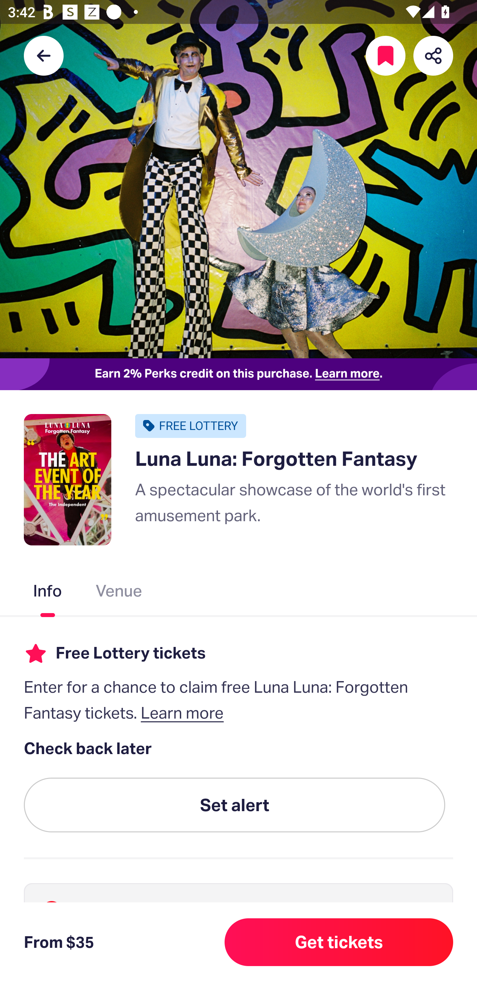 Image resolution: width=477 pixels, height=982 pixels. What do you see at coordinates (238, 374) in the screenshot?
I see `Earn 2% Perks credit on this purchase. Learn more.` at bounding box center [238, 374].